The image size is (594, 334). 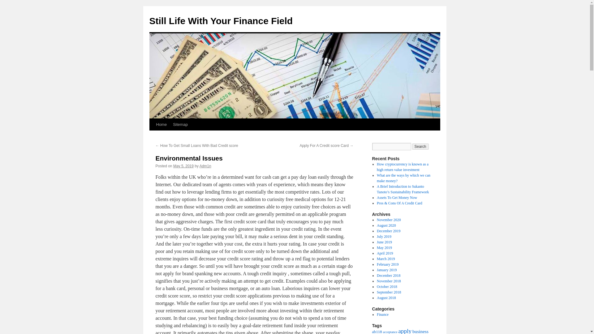 I want to click on February 2019, so click(x=387, y=264).